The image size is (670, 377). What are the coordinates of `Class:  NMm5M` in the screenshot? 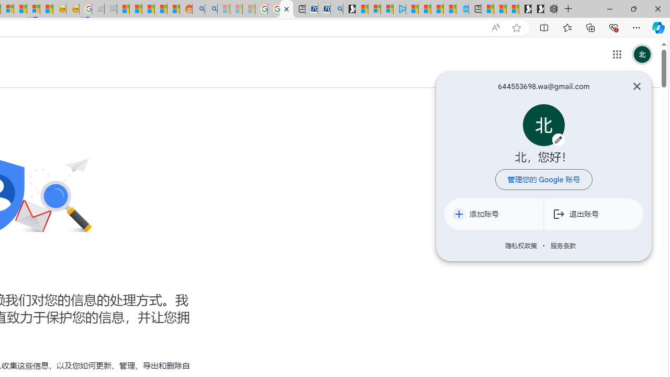 It's located at (559, 214).